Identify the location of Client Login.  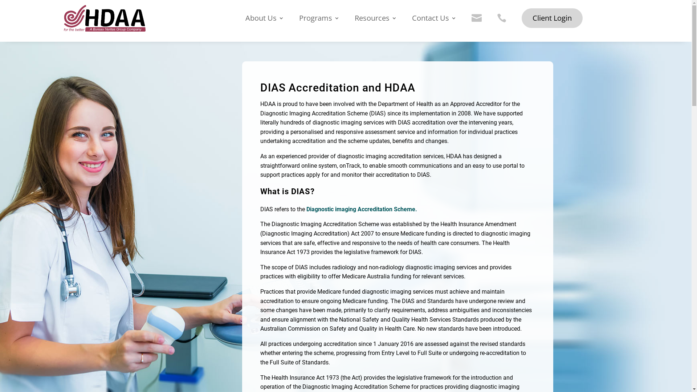
(552, 18).